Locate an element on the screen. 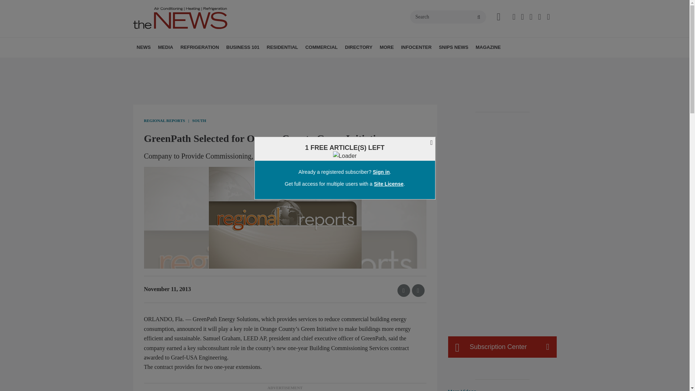 This screenshot has width=695, height=391. VIDEOS is located at coordinates (199, 63).